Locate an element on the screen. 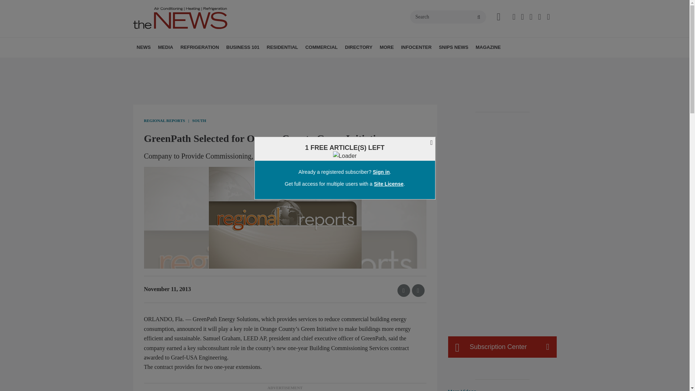 This screenshot has width=695, height=391. VIDEOS is located at coordinates (199, 63).